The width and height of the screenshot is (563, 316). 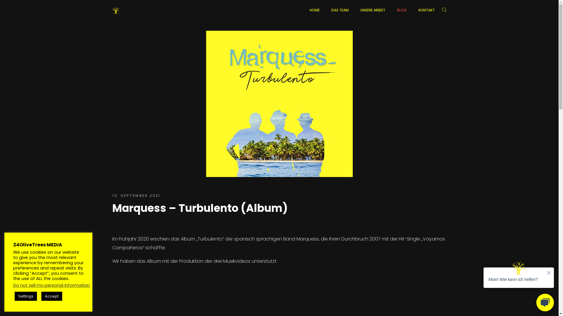 What do you see at coordinates (26, 296) in the screenshot?
I see `Settings` at bounding box center [26, 296].